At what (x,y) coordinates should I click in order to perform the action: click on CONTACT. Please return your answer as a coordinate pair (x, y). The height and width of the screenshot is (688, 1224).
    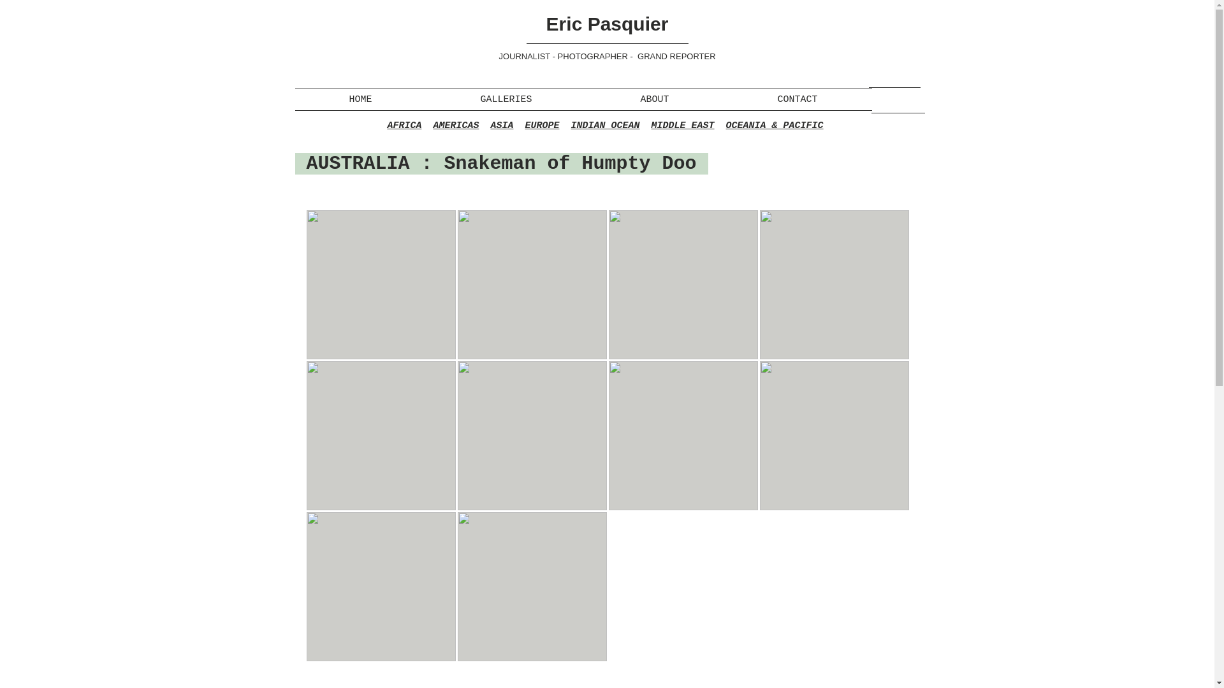
    Looking at the image, I should click on (797, 99).